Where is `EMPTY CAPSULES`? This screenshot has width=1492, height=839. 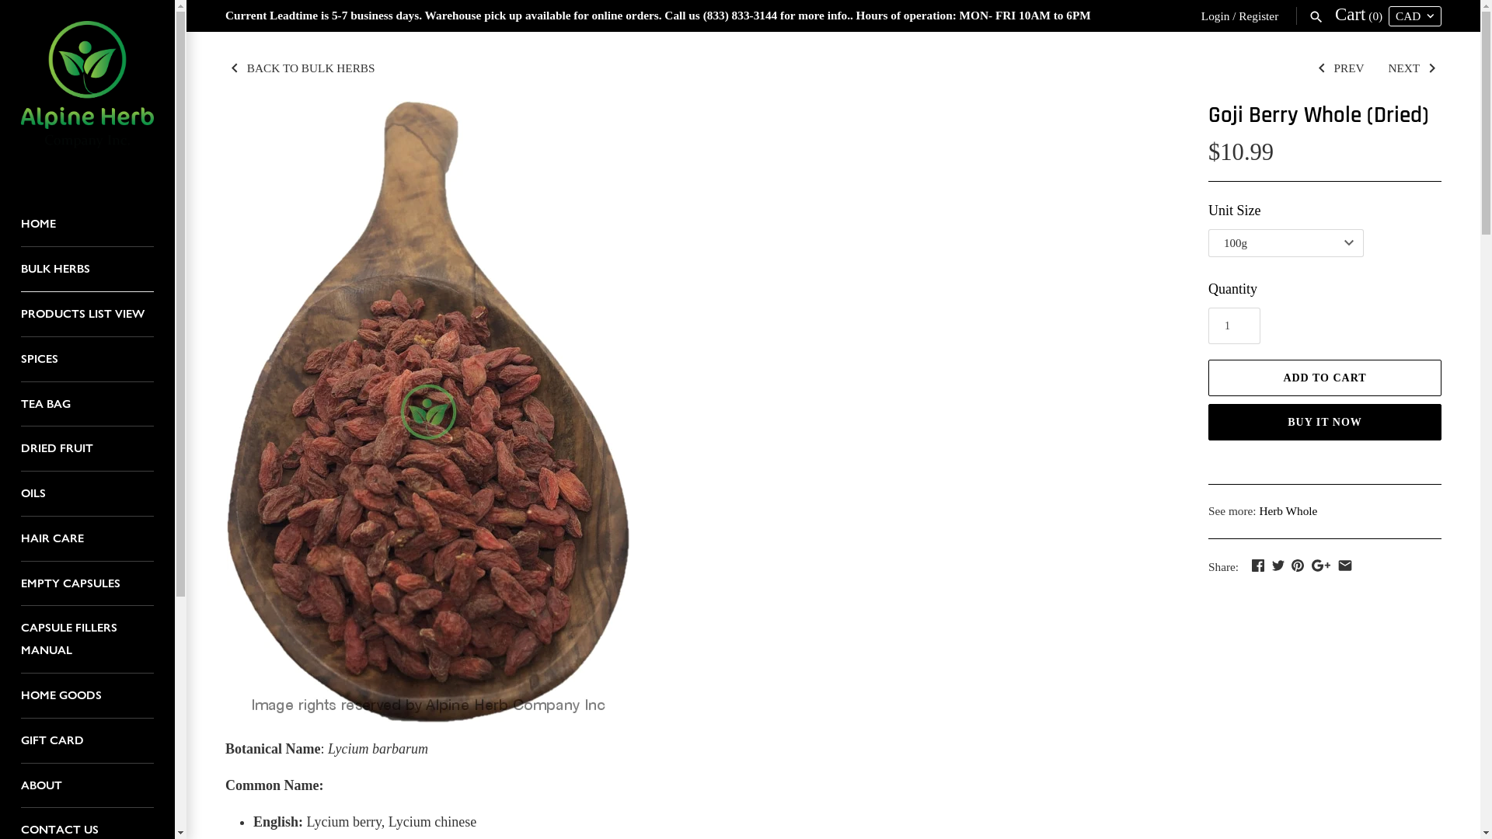 EMPTY CAPSULES is located at coordinates (87, 584).